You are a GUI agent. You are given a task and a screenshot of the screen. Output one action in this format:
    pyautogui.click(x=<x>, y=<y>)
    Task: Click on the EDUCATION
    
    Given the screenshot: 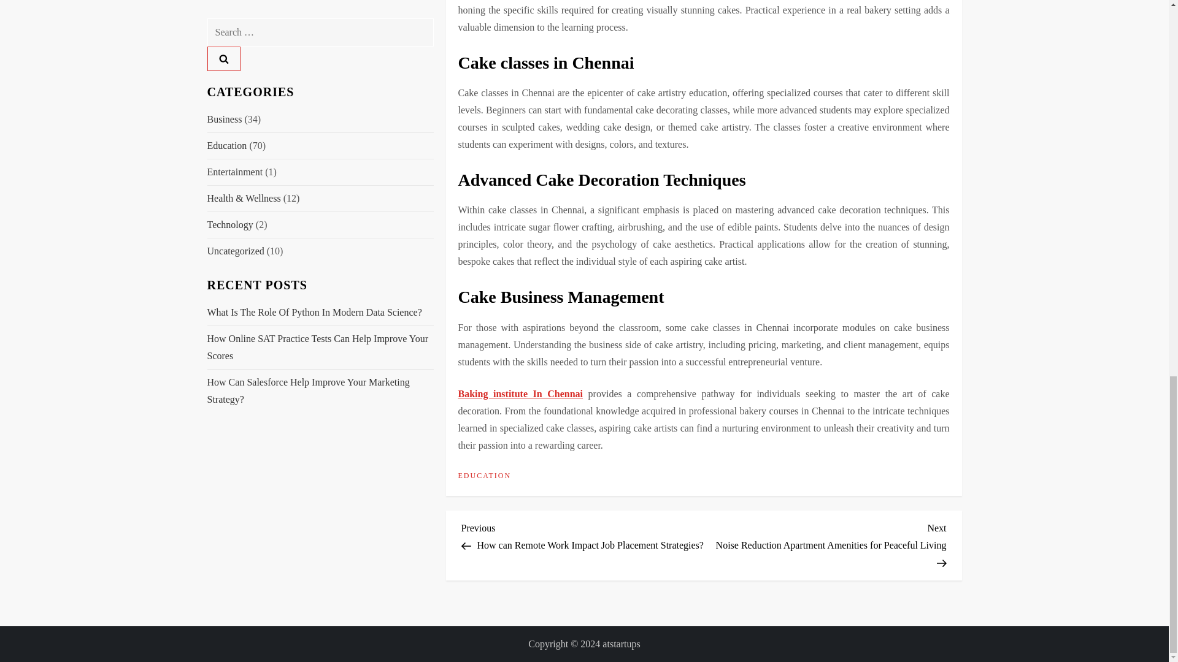 What is the action you would take?
    pyautogui.click(x=485, y=476)
    